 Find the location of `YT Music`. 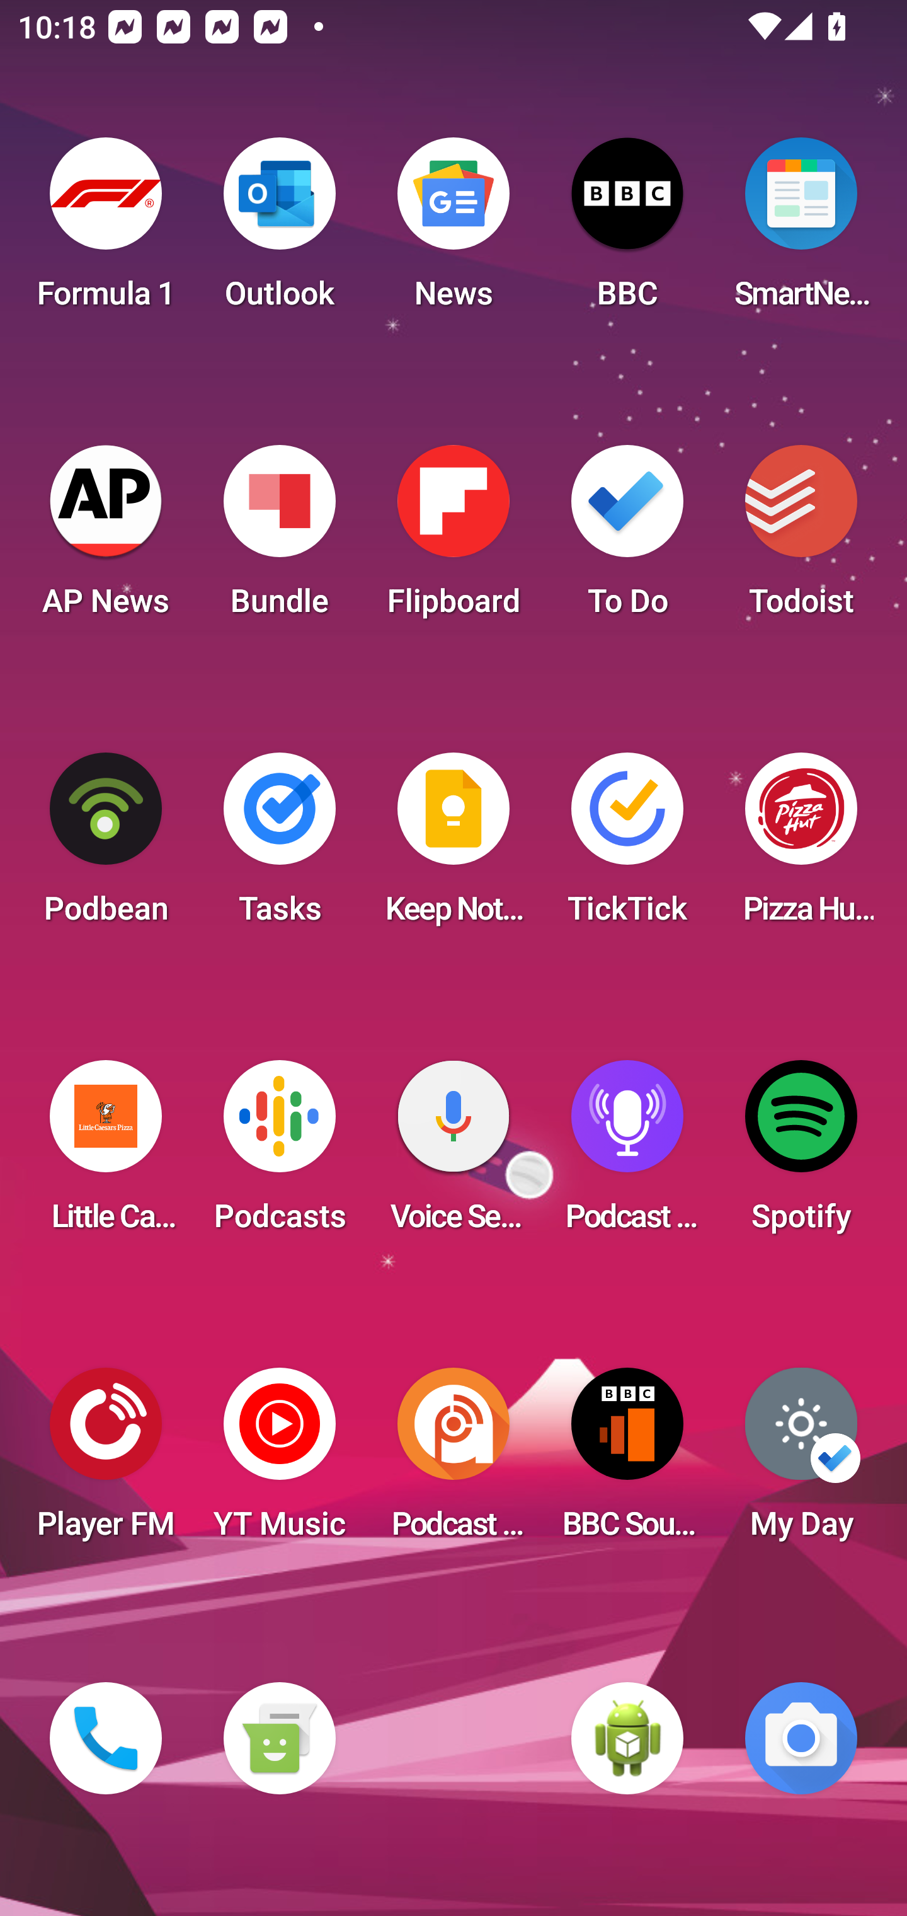

YT Music is located at coordinates (279, 1461).